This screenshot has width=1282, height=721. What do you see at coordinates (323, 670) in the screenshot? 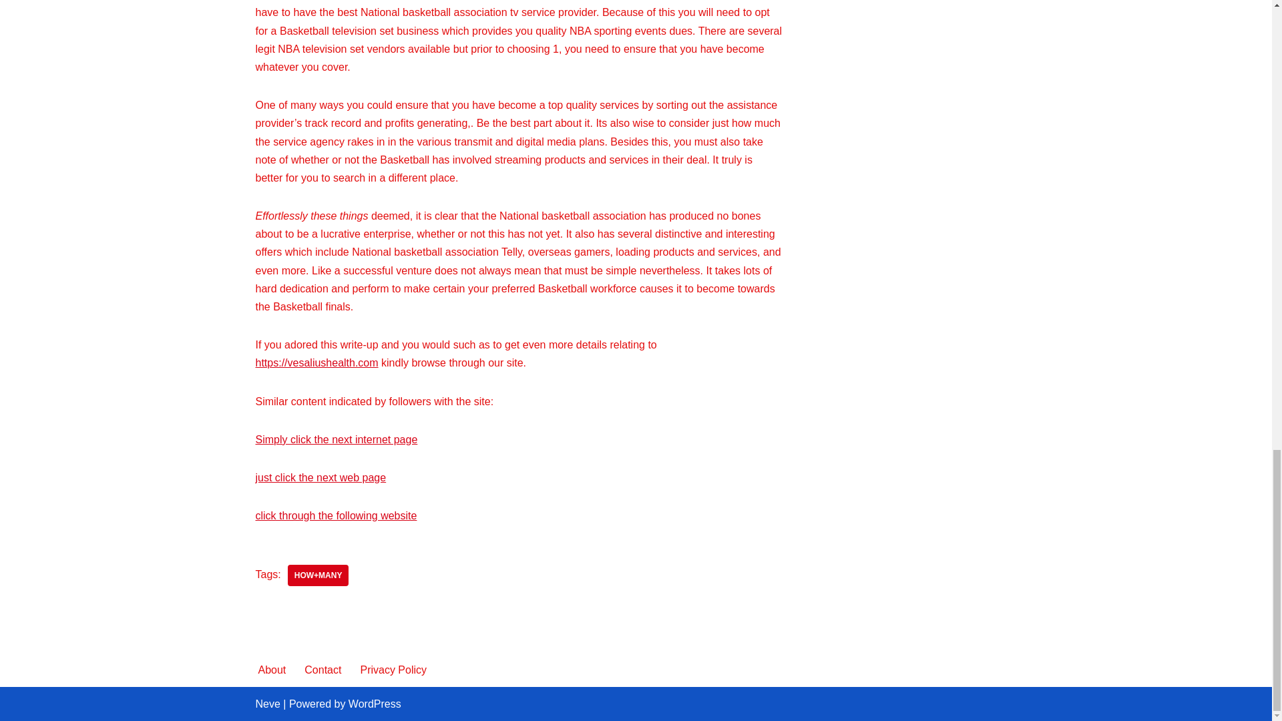
I see `Contact` at bounding box center [323, 670].